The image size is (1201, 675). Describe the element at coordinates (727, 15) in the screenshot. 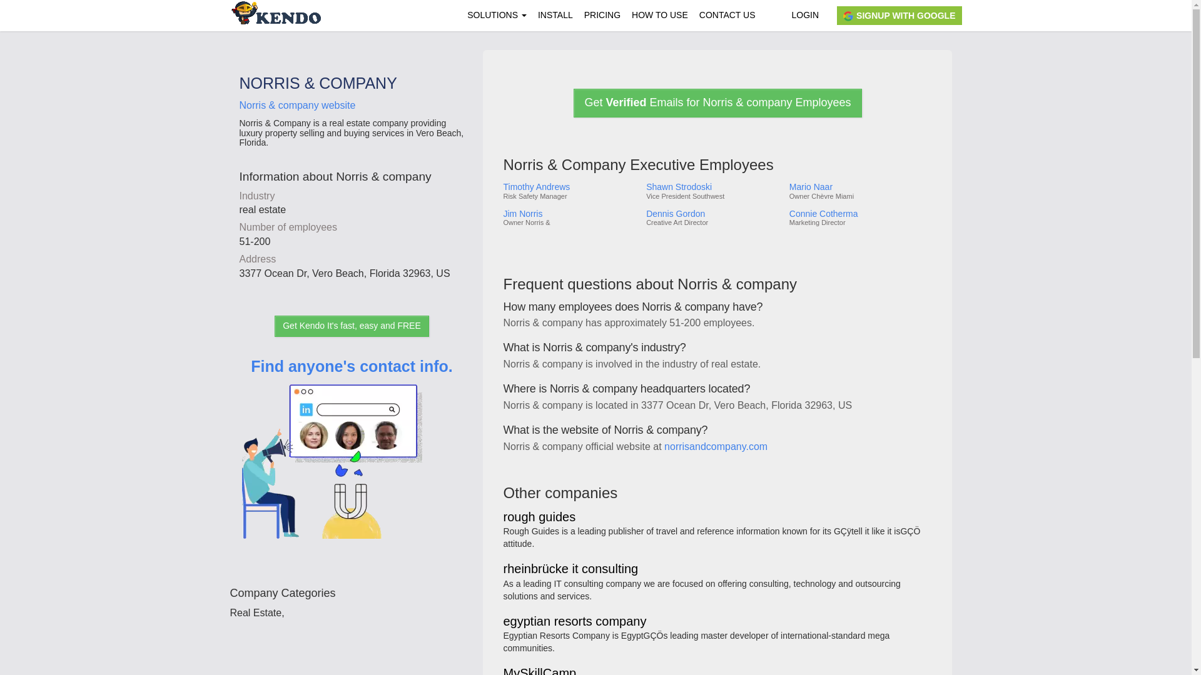

I see `CONTACT US` at that location.